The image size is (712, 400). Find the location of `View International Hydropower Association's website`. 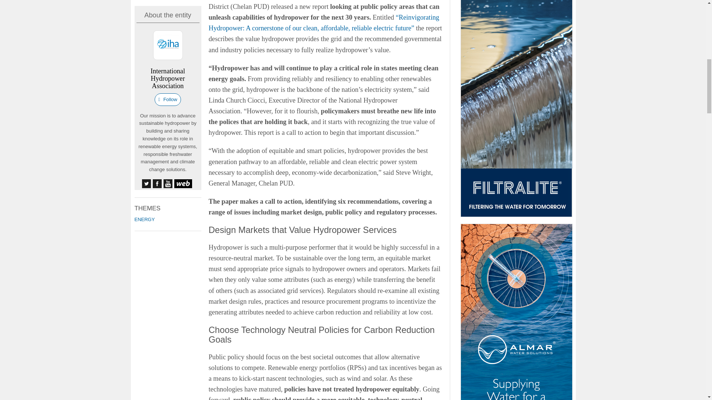

View International Hydropower Association's website is located at coordinates (183, 183).